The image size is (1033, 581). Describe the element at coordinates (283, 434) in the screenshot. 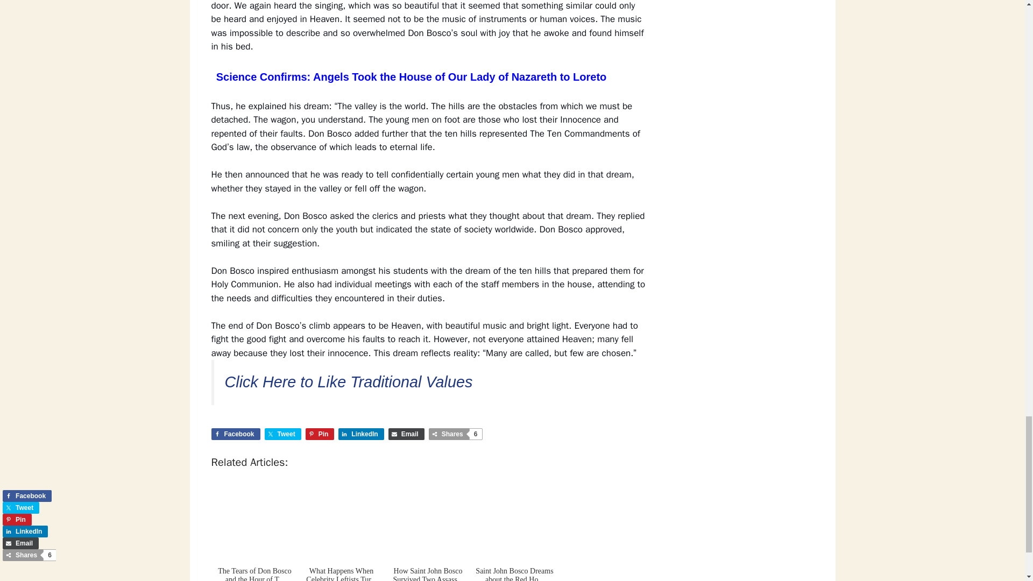

I see `Share on Twitter` at that location.